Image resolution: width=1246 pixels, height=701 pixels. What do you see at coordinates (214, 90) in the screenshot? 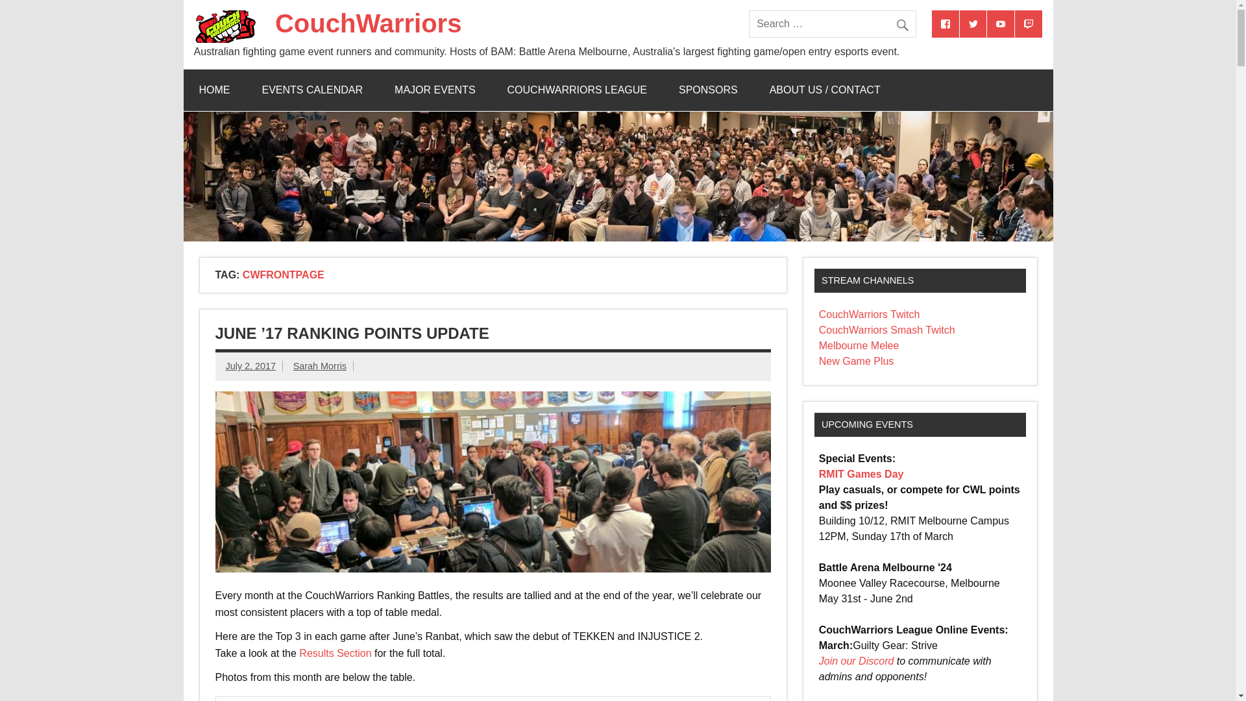
I see `HOME` at bounding box center [214, 90].